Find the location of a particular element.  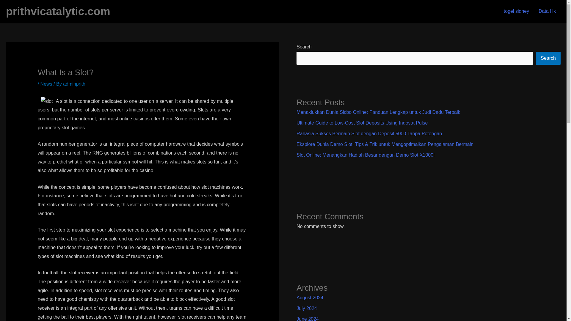

adminprith is located at coordinates (74, 84).